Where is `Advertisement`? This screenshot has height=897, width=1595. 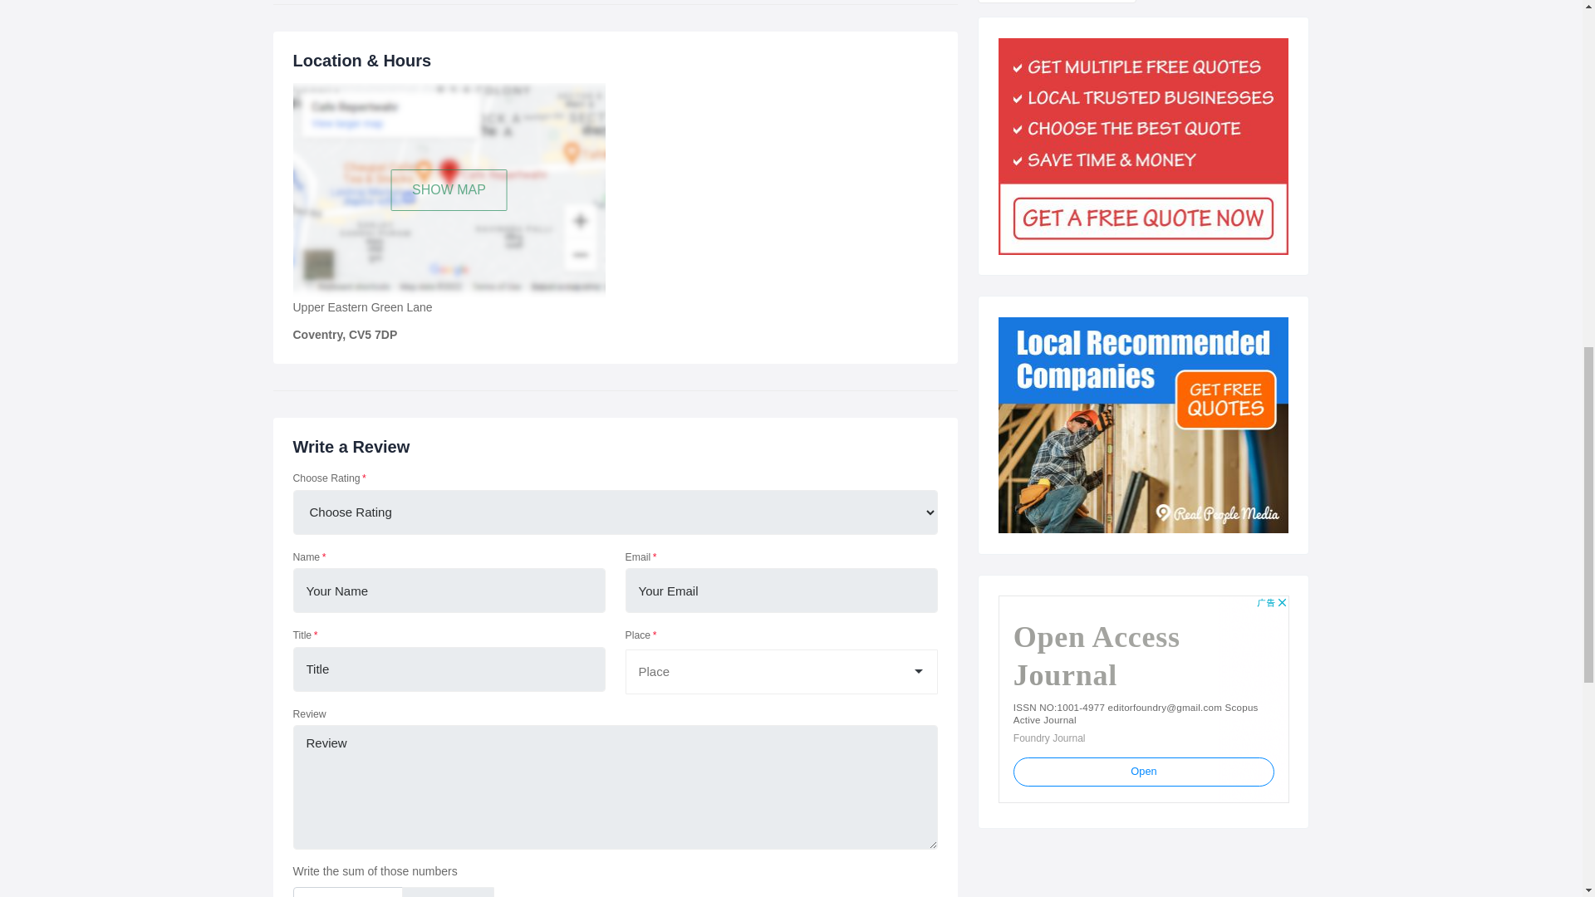
Advertisement is located at coordinates (1143, 699).